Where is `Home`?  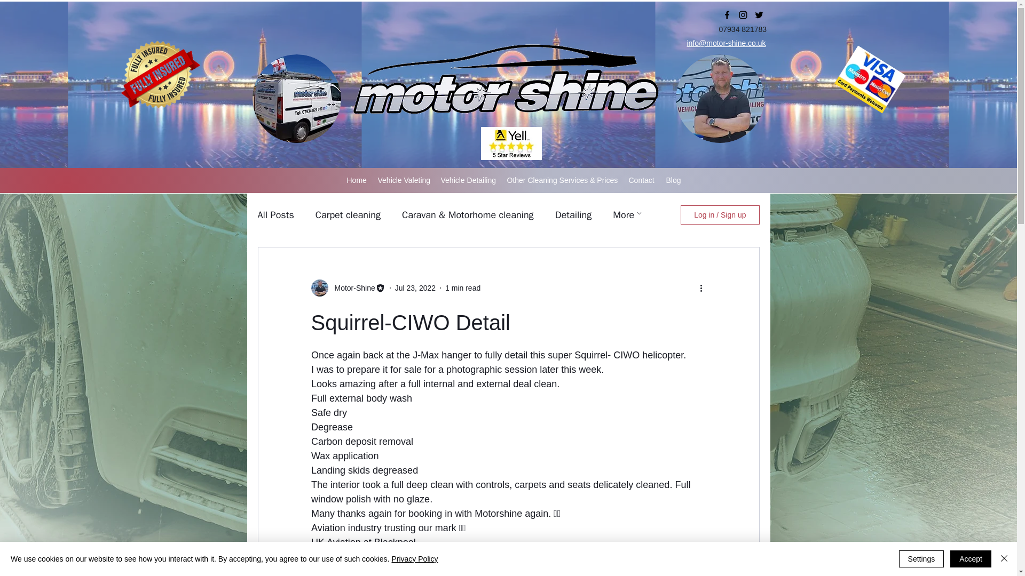
Home is located at coordinates (357, 180).